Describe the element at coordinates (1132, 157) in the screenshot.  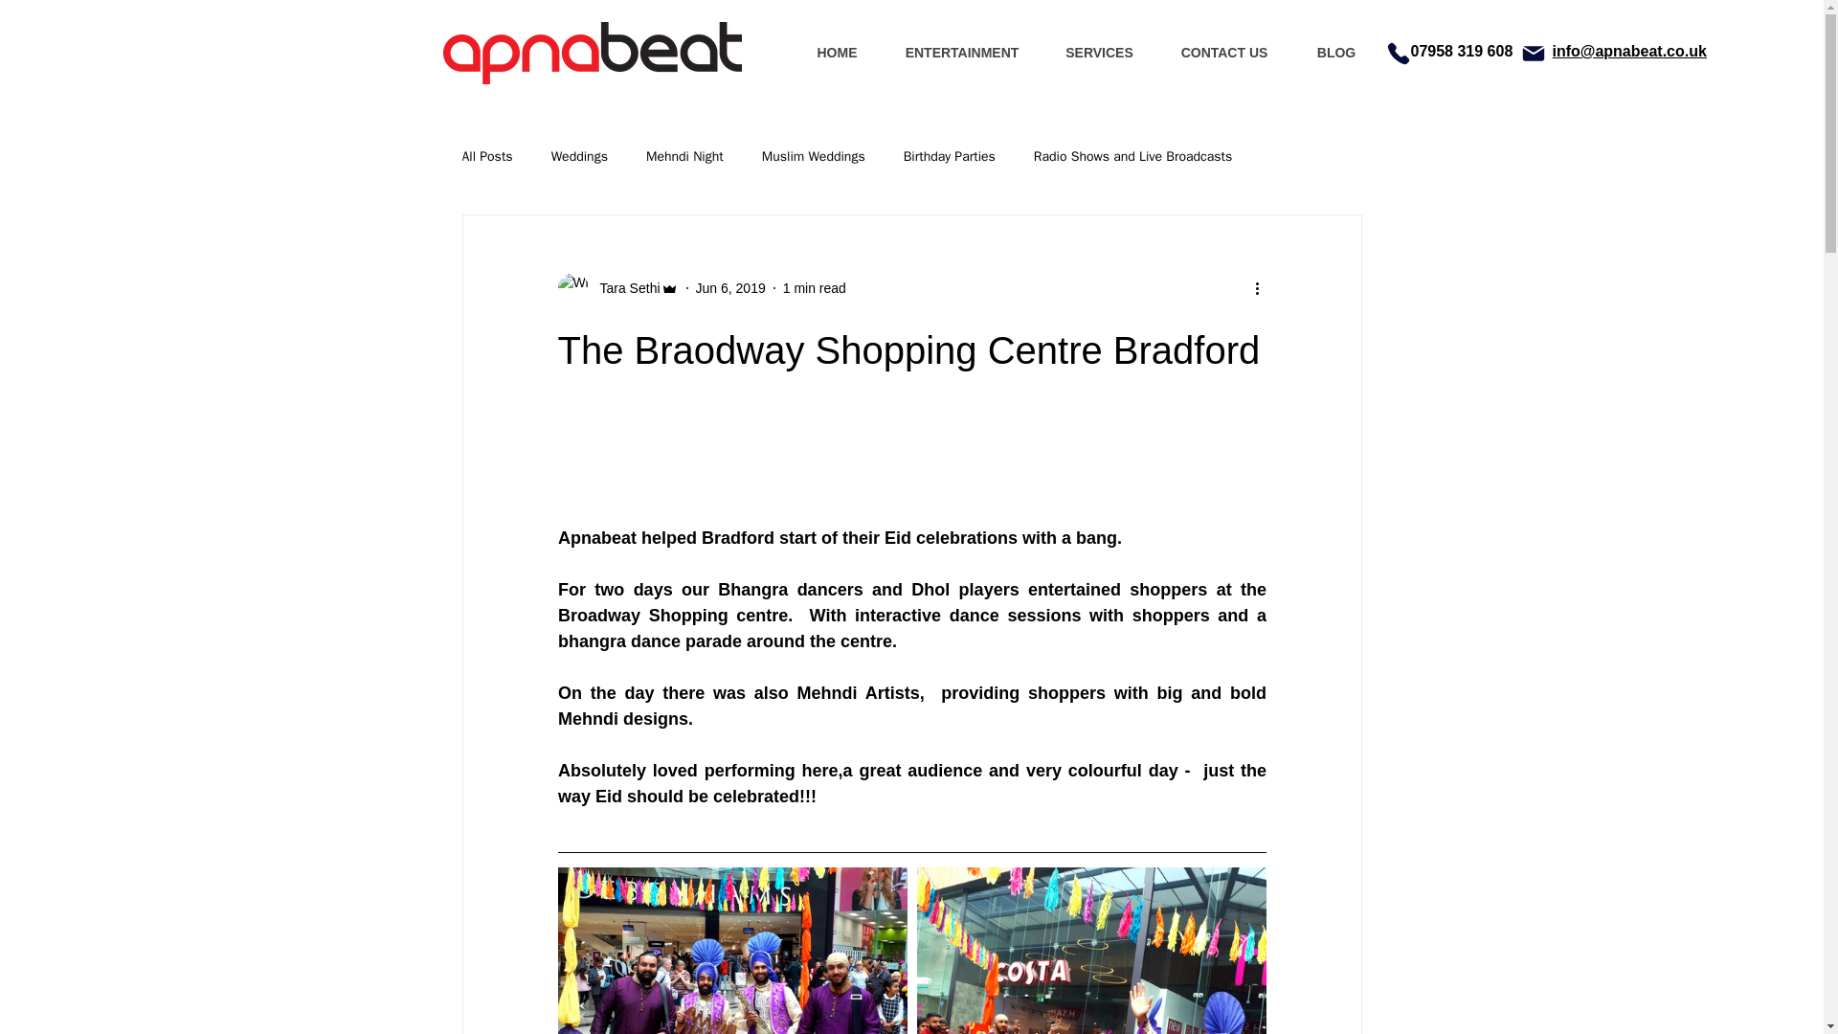
I see `Radio Shows and Live Broadcasts` at that location.